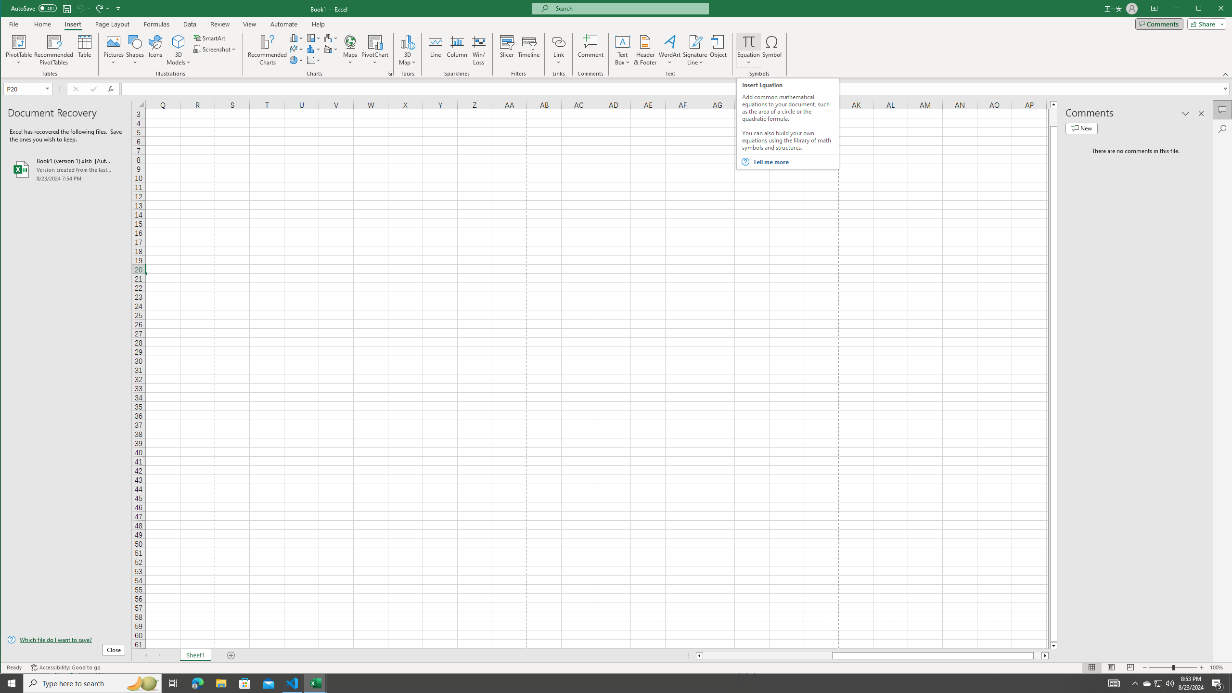 This screenshot has height=693, width=1232. I want to click on Type here to search, so click(92, 683).